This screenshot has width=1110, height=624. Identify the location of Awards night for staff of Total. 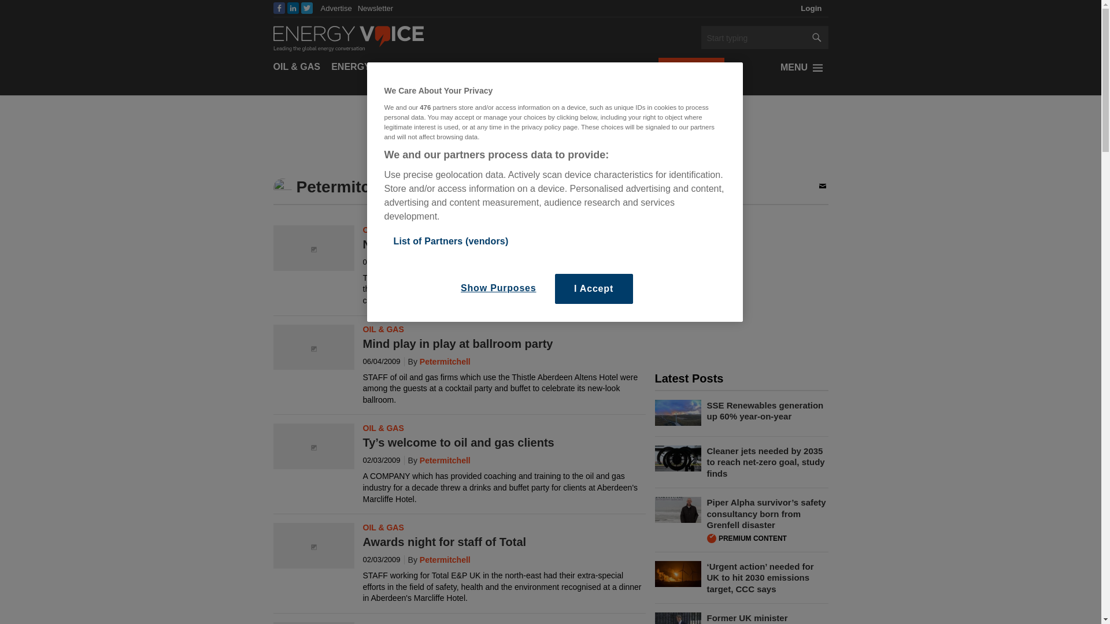
(313, 547).